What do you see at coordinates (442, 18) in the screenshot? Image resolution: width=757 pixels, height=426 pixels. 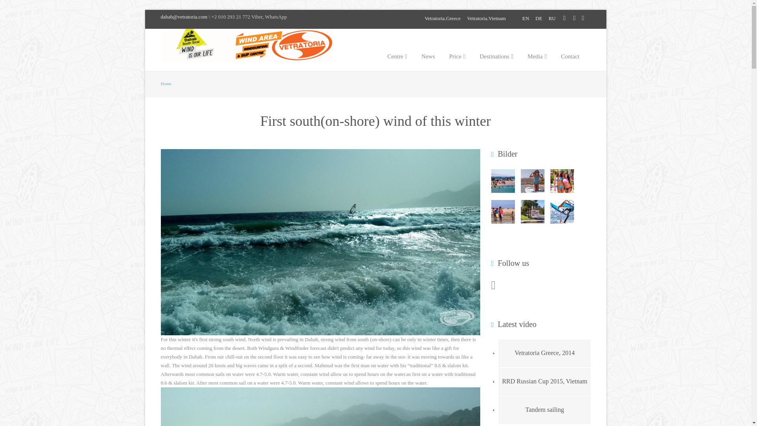 I see `Vetratoria.Greece` at bounding box center [442, 18].